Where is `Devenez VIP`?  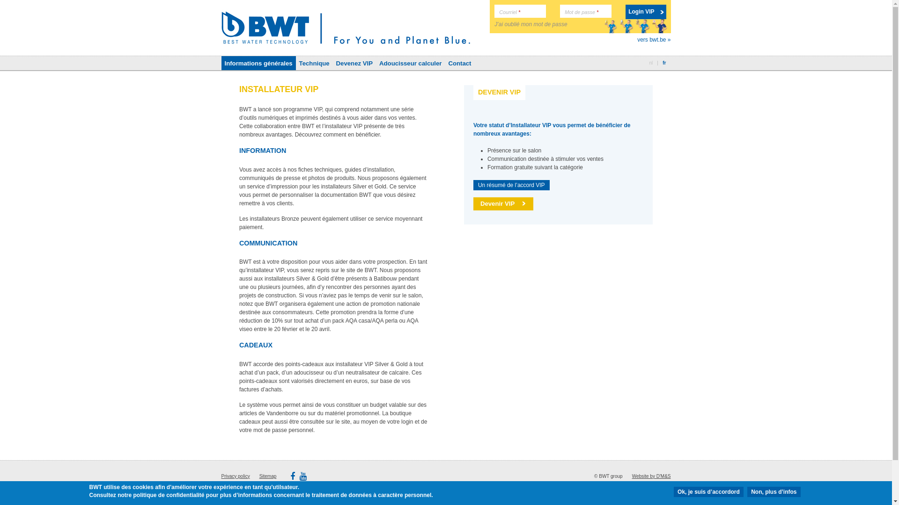
Devenez VIP is located at coordinates (354, 63).